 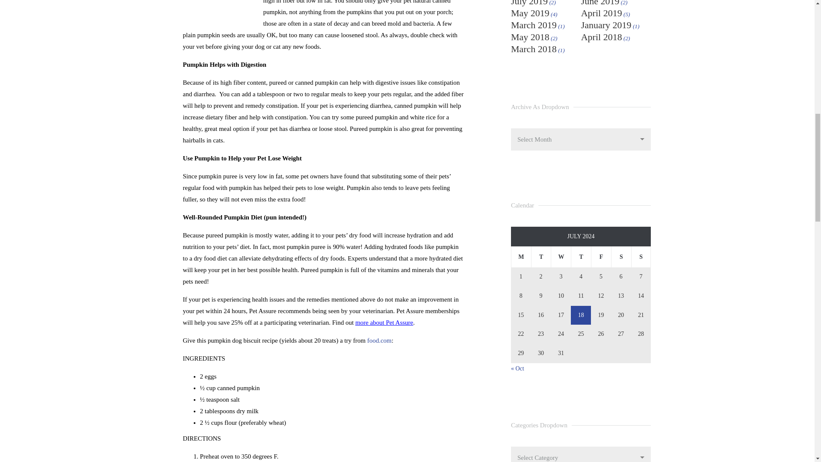 What do you see at coordinates (521, 257) in the screenshot?
I see `Monday` at bounding box center [521, 257].